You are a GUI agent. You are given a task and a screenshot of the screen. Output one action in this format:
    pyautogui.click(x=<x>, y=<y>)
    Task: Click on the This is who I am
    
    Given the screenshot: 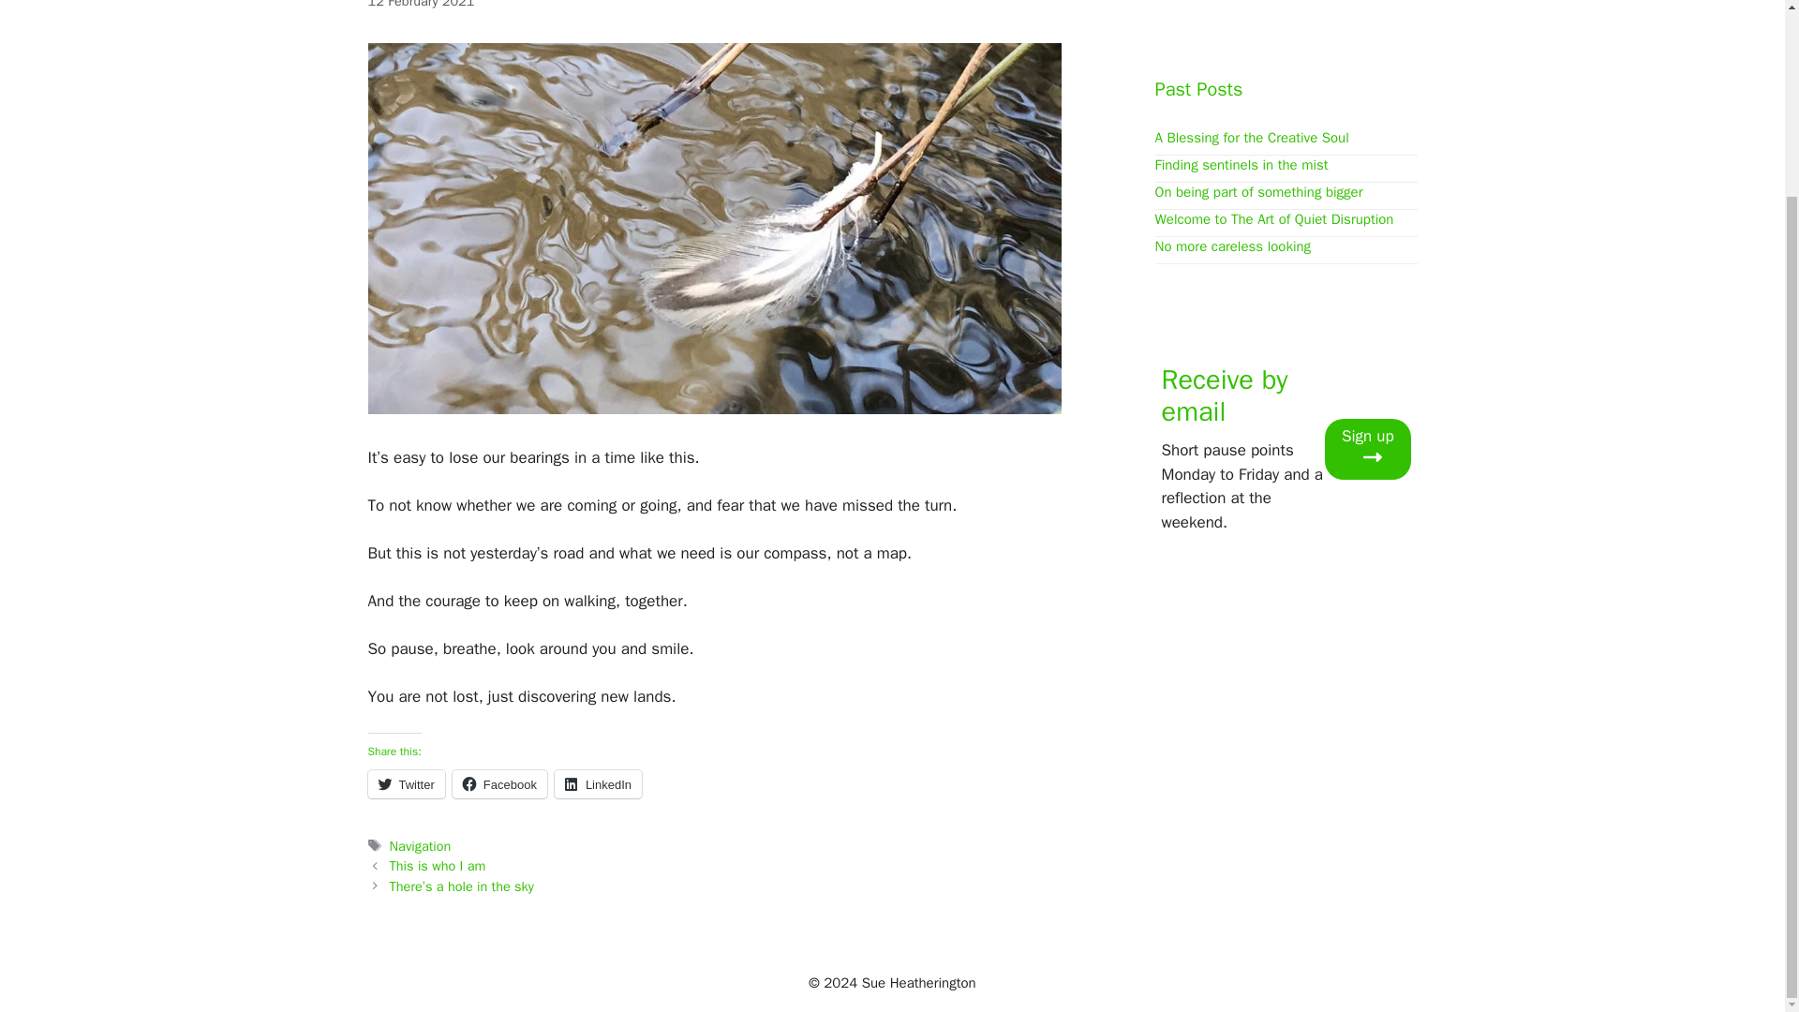 What is the action you would take?
    pyautogui.click(x=438, y=866)
    